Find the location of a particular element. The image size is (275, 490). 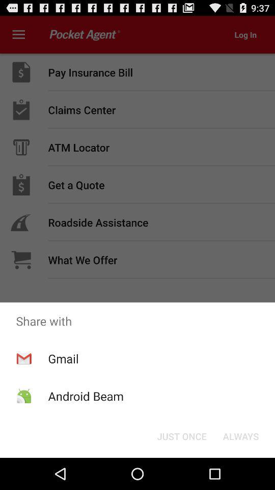

jump until just once button is located at coordinates (181, 436).